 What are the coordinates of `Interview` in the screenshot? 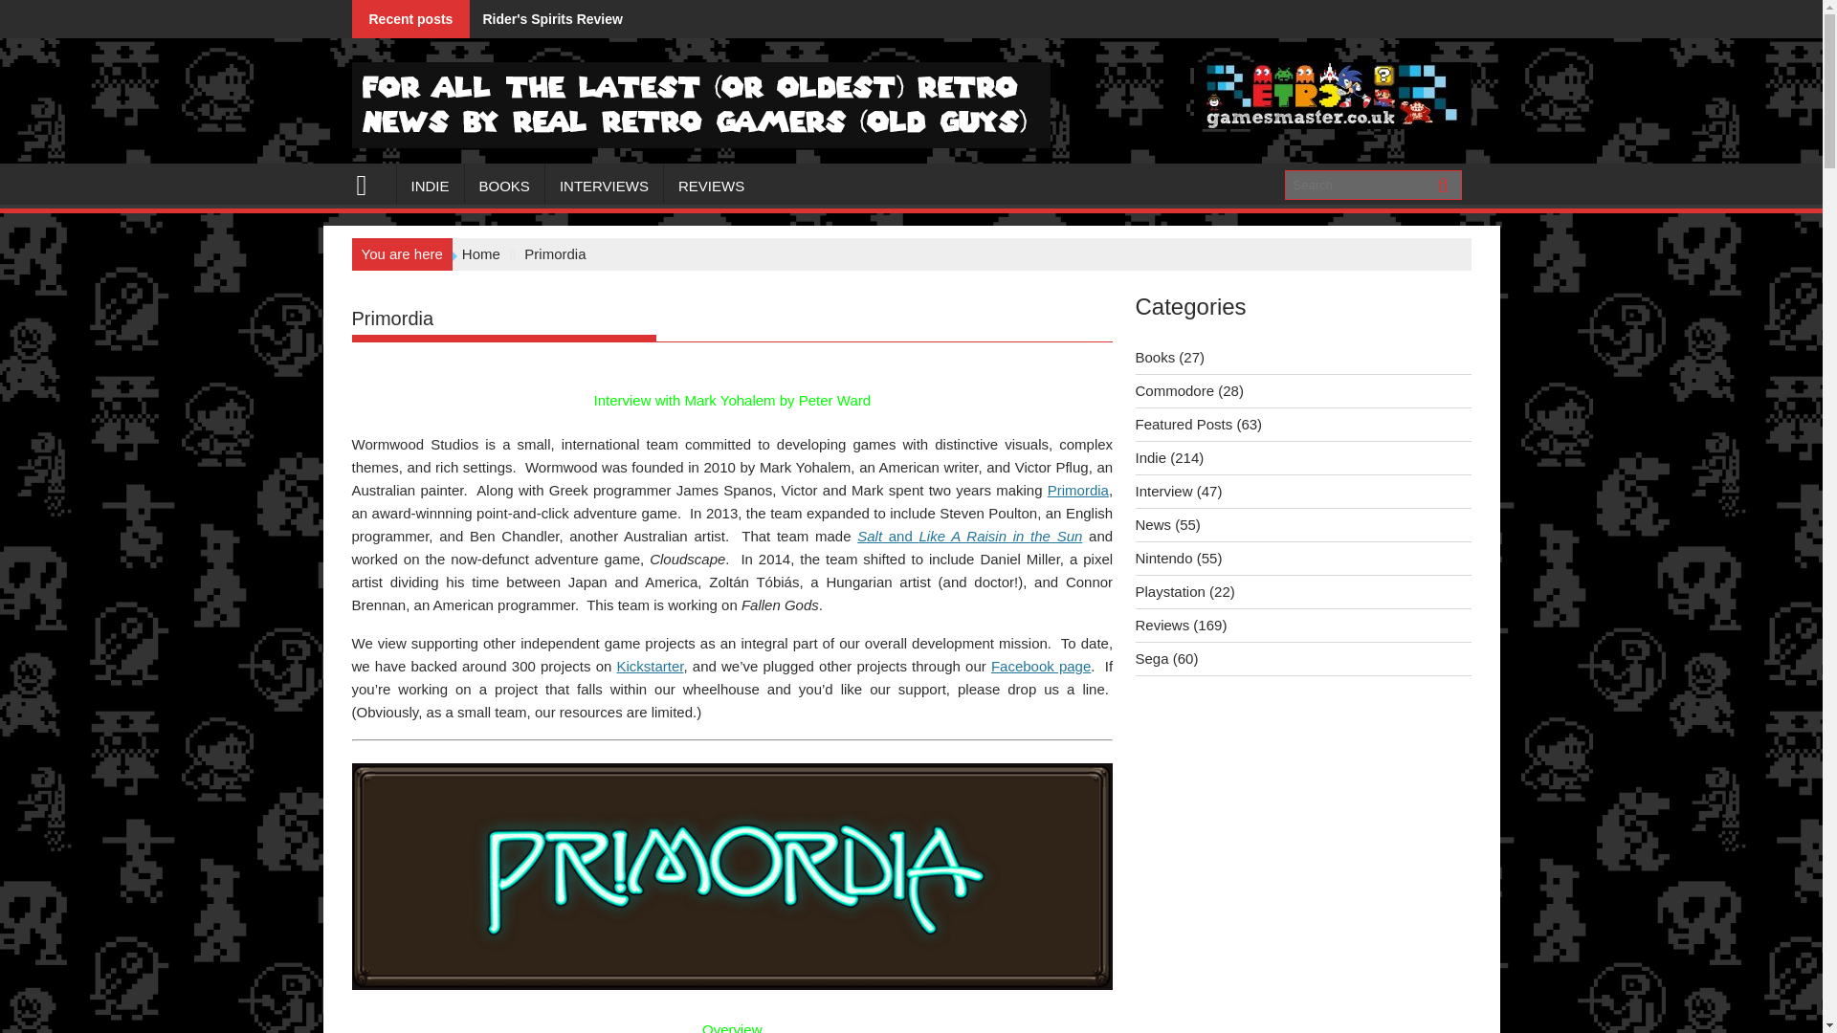 It's located at (1163, 491).